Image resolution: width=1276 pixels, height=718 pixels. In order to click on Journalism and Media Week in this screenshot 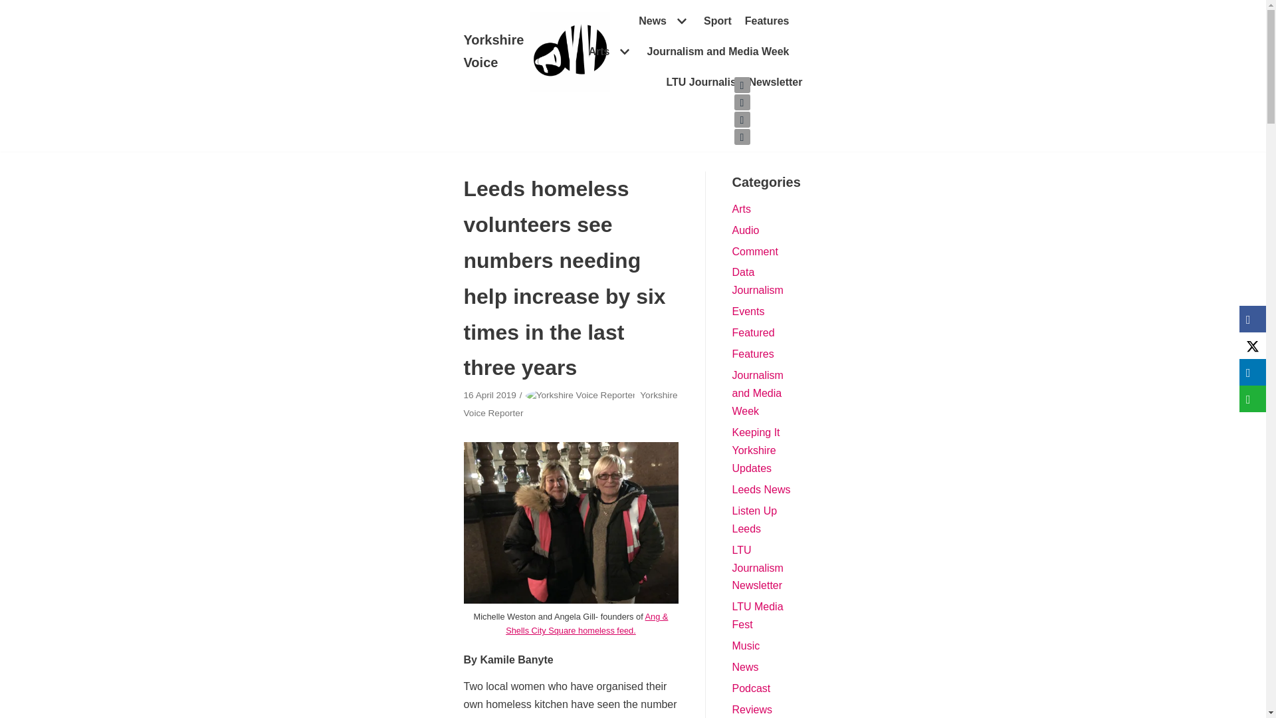, I will do `click(718, 51)`.